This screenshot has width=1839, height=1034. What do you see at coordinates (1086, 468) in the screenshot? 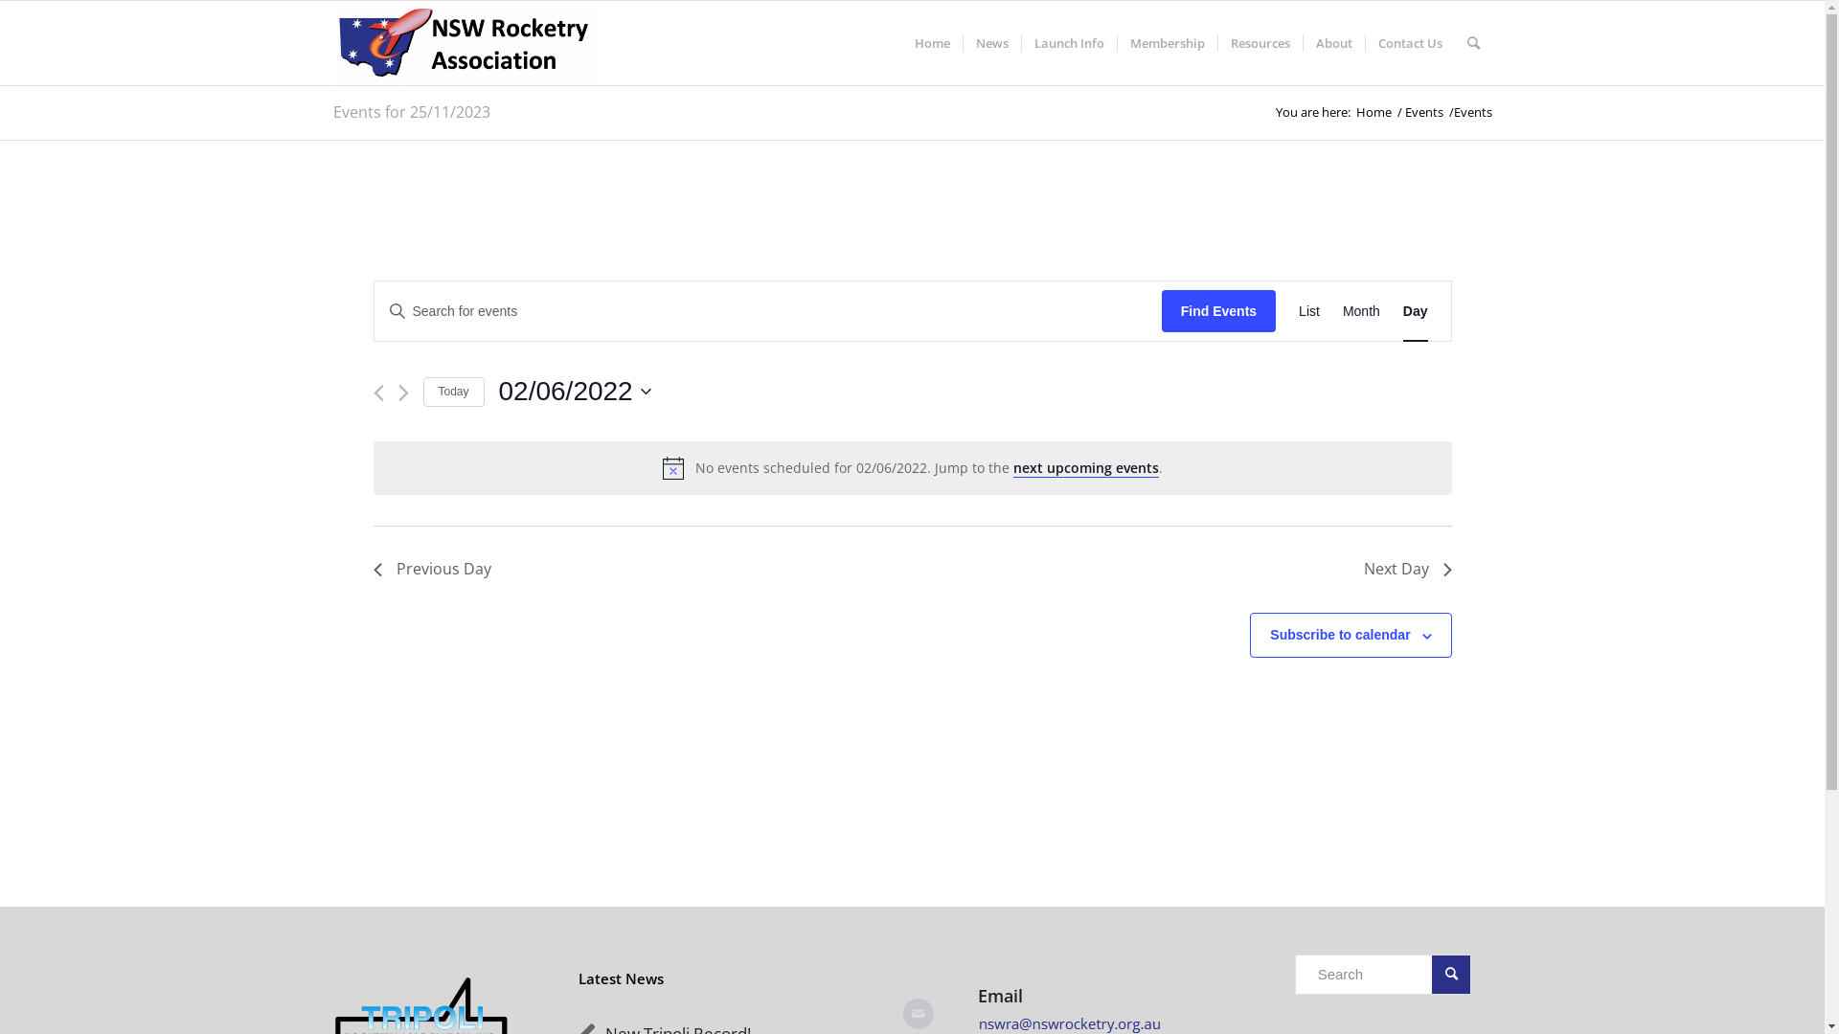
I see `next upcoming events` at bounding box center [1086, 468].